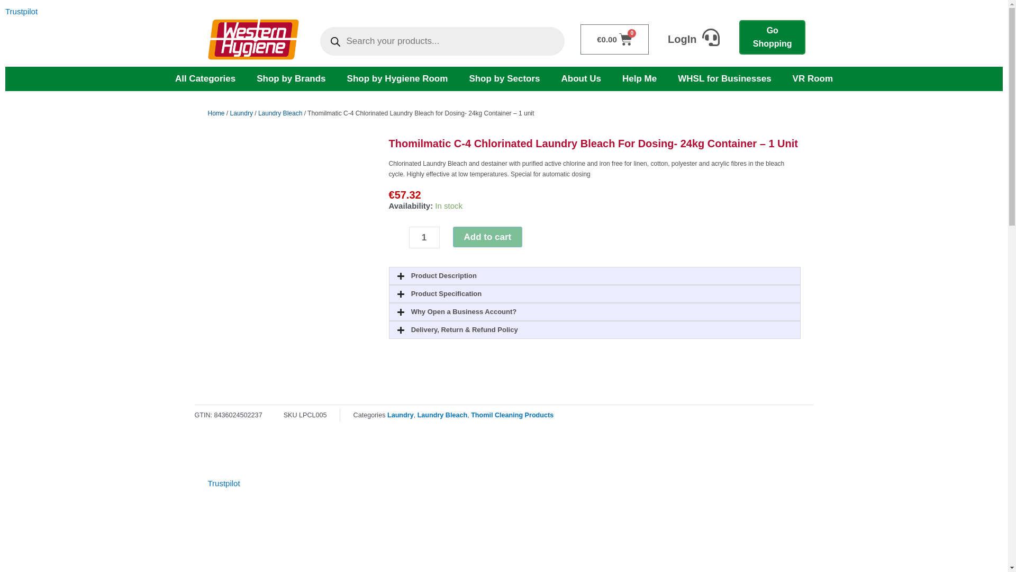 This screenshot has height=572, width=1016. I want to click on All Categories, so click(205, 78).